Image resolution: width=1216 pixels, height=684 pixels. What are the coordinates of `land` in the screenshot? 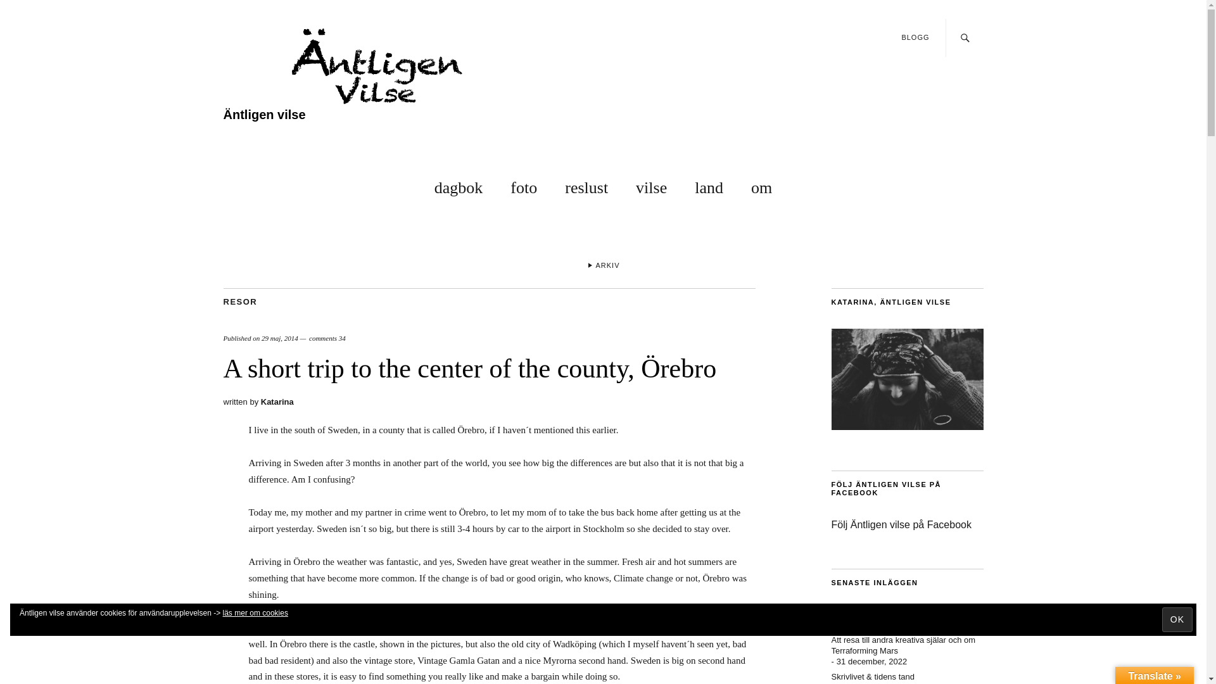 It's located at (709, 185).